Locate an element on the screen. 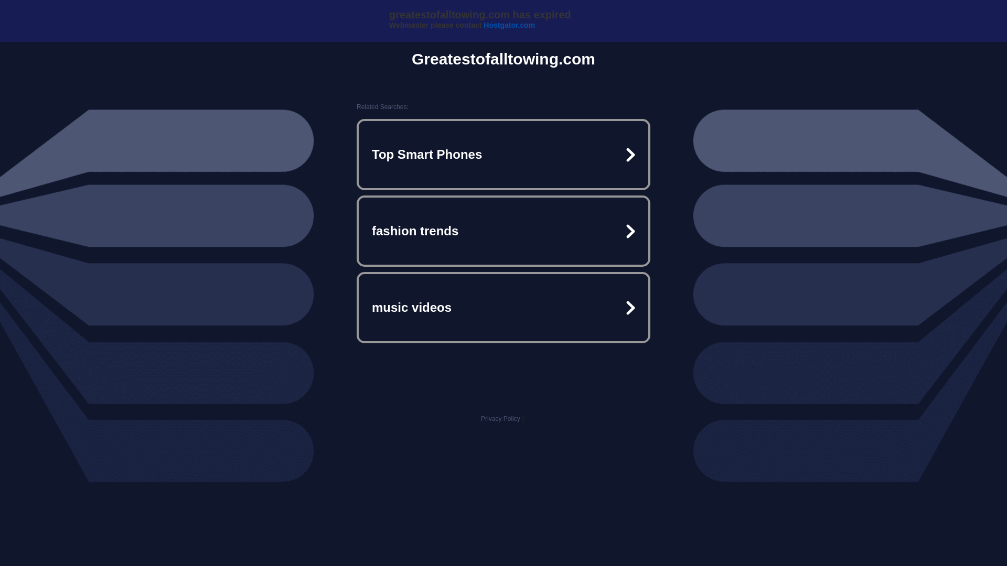  Privacy Policy is located at coordinates (500, 418).